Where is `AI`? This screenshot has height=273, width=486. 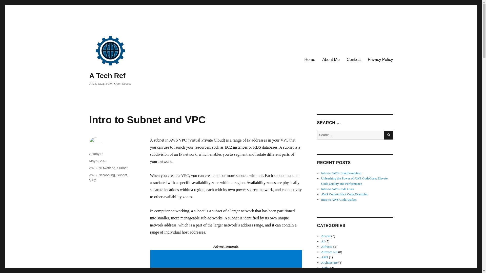 AI is located at coordinates (323, 241).